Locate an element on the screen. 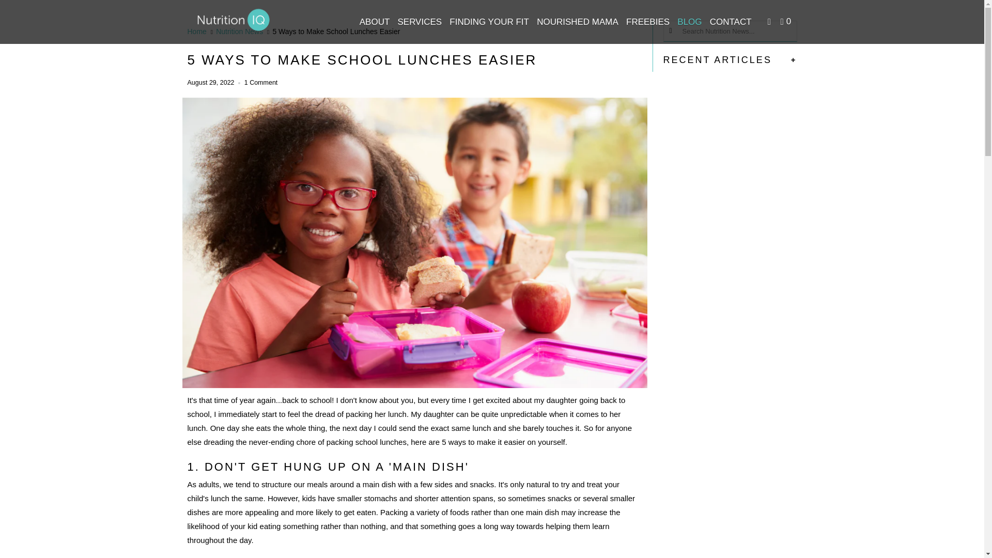  Nutrition IQ is located at coordinates (234, 22).